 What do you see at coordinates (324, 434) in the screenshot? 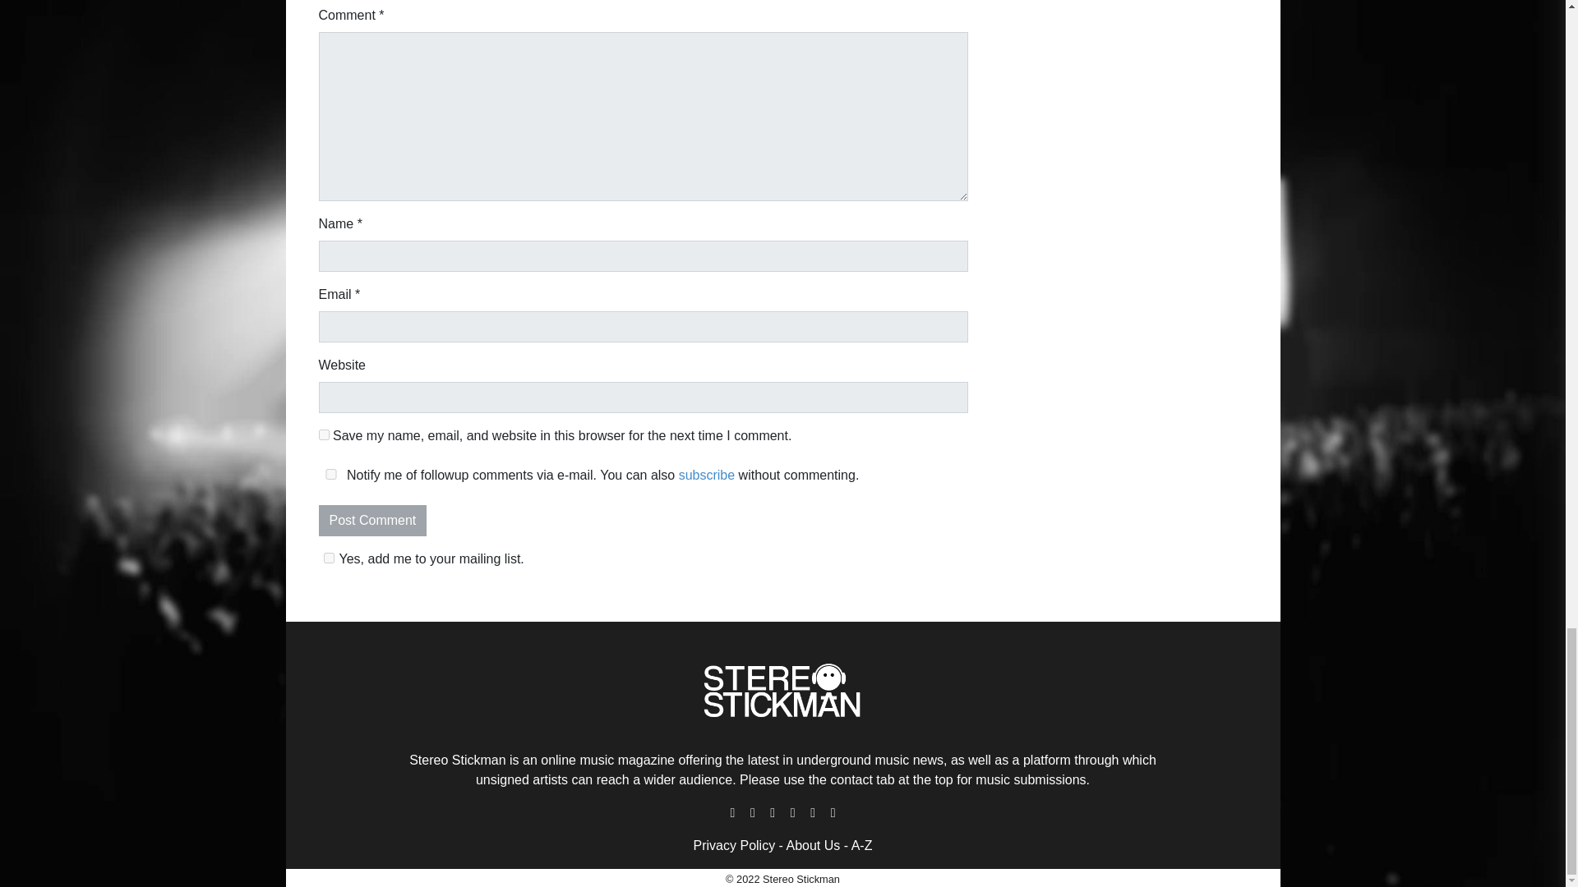
I see `yes` at bounding box center [324, 434].